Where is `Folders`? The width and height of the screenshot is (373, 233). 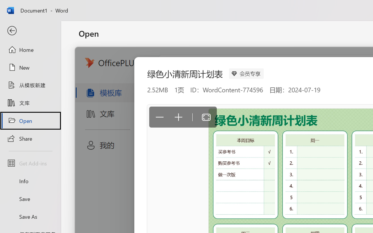
Folders is located at coordinates (287, 72).